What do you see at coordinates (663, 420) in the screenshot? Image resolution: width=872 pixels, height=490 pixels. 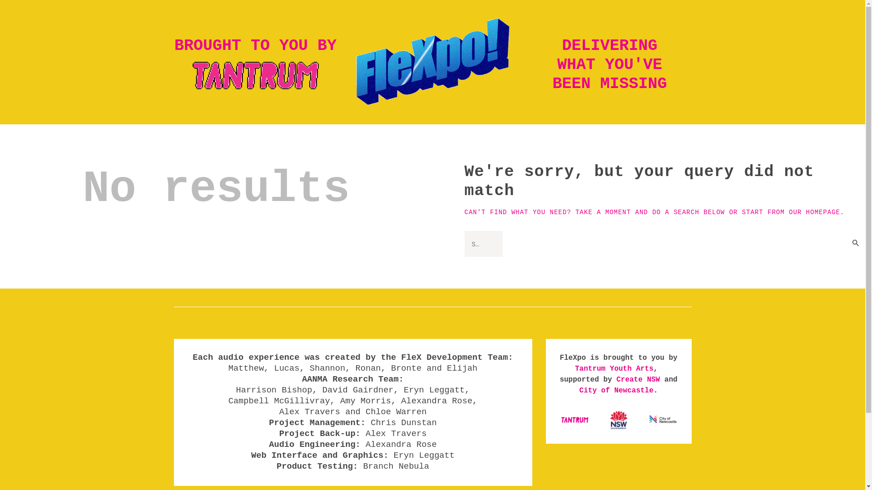 I see `City-of-Newcastle` at bounding box center [663, 420].